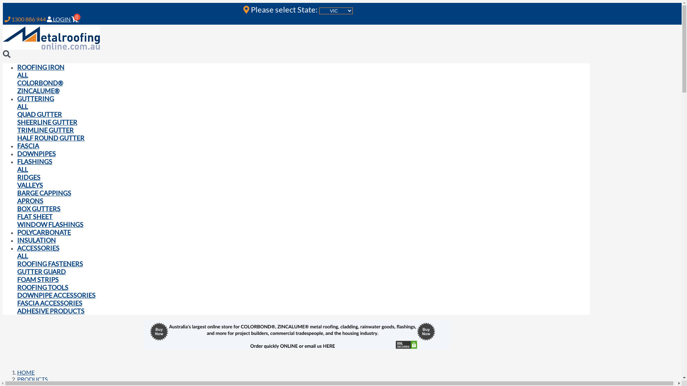  Describe the element at coordinates (39, 209) in the screenshot. I see `BOX GUTTERS` at that location.